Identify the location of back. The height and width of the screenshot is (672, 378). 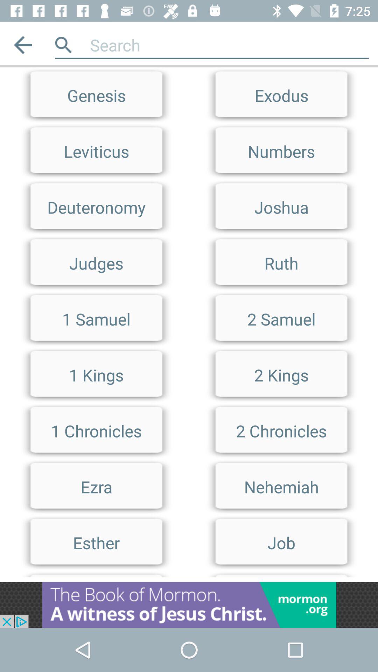
(23, 45).